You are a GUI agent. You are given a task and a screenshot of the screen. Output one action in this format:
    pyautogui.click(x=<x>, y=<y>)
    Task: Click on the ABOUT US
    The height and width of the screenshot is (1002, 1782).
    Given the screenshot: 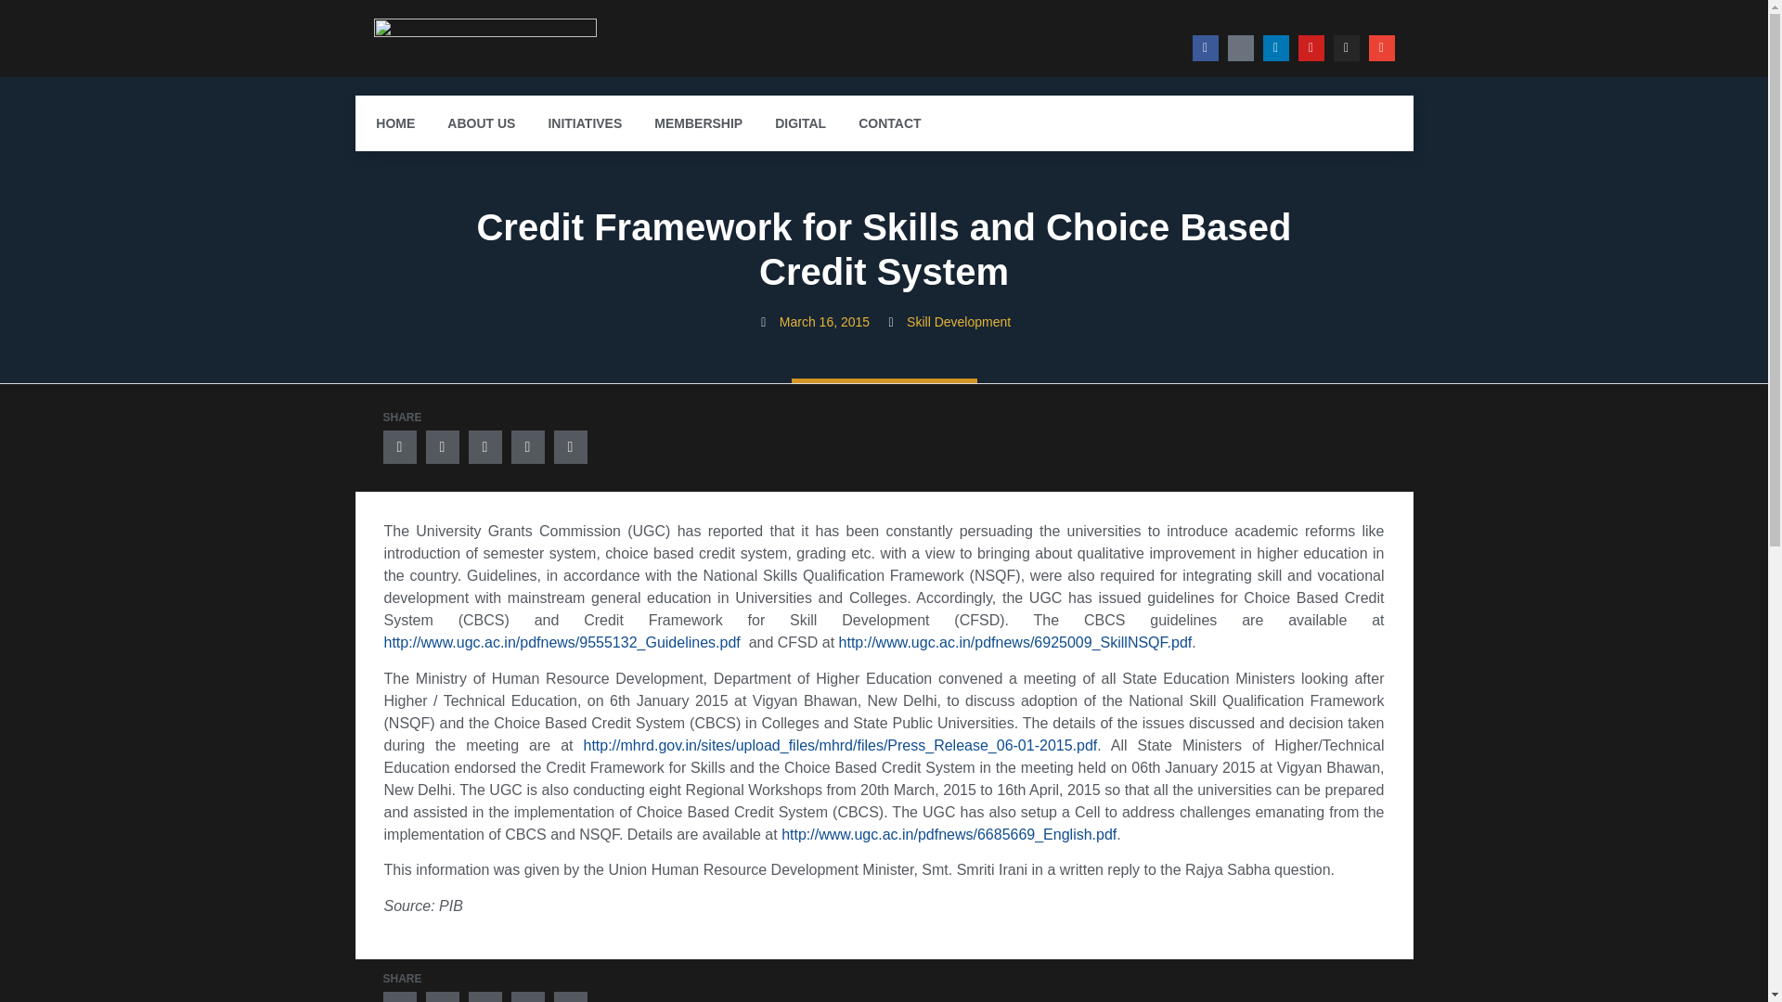 What is the action you would take?
    pyautogui.click(x=481, y=122)
    